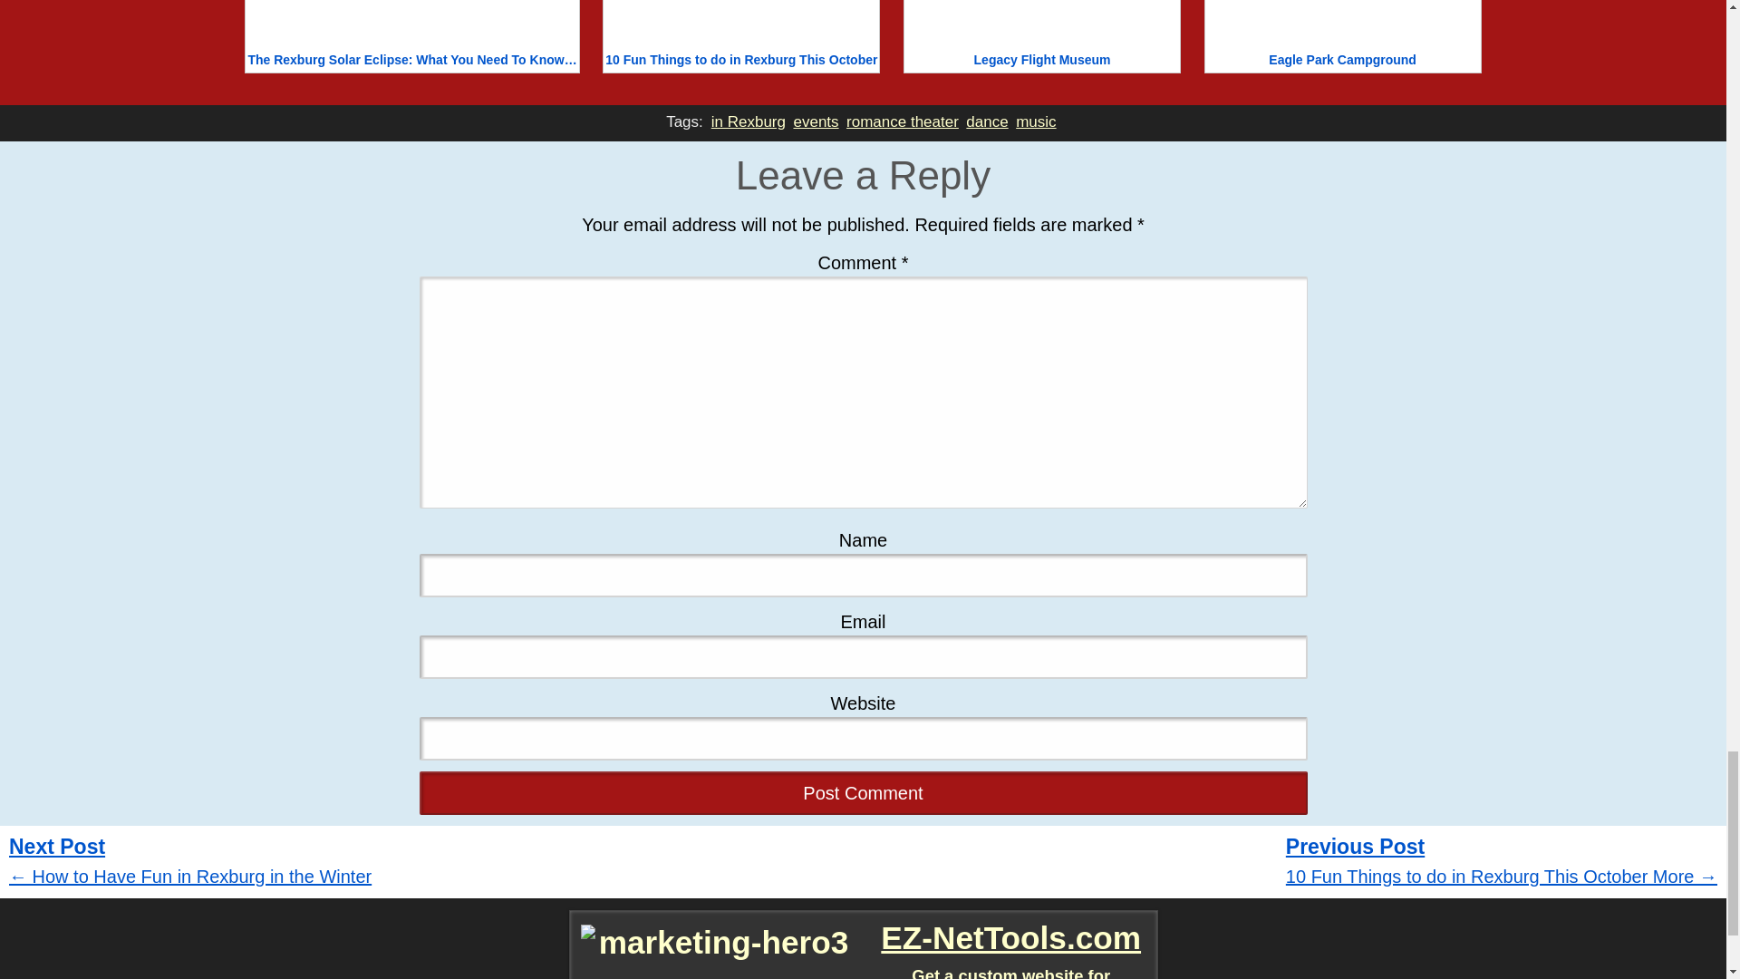 The image size is (1740, 979). Describe the element at coordinates (748, 122) in the screenshot. I see `in Rexburg` at that location.